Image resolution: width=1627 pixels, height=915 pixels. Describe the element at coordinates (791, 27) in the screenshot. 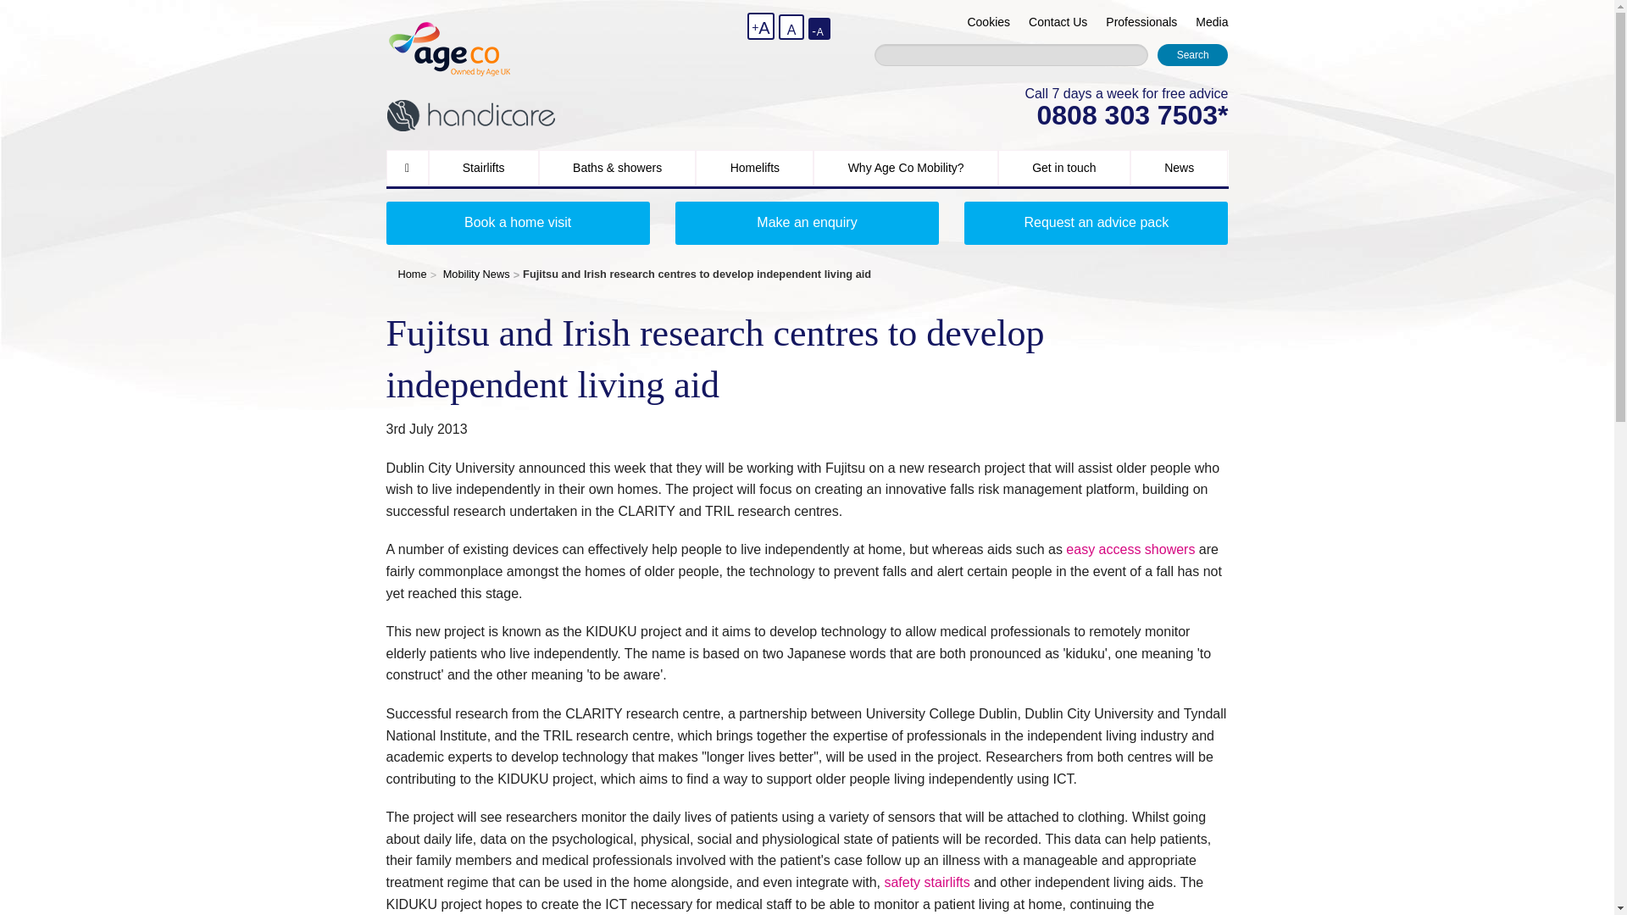

I see `A` at that location.